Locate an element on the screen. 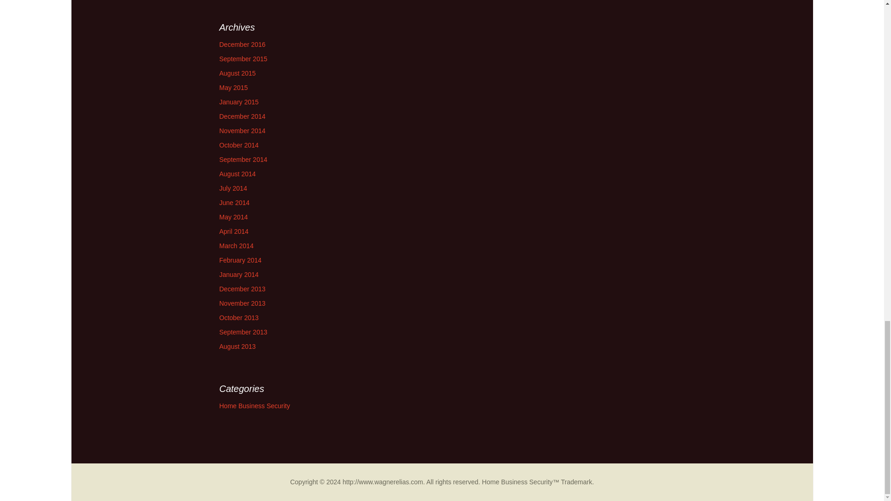  January 2015 is located at coordinates (239, 102).